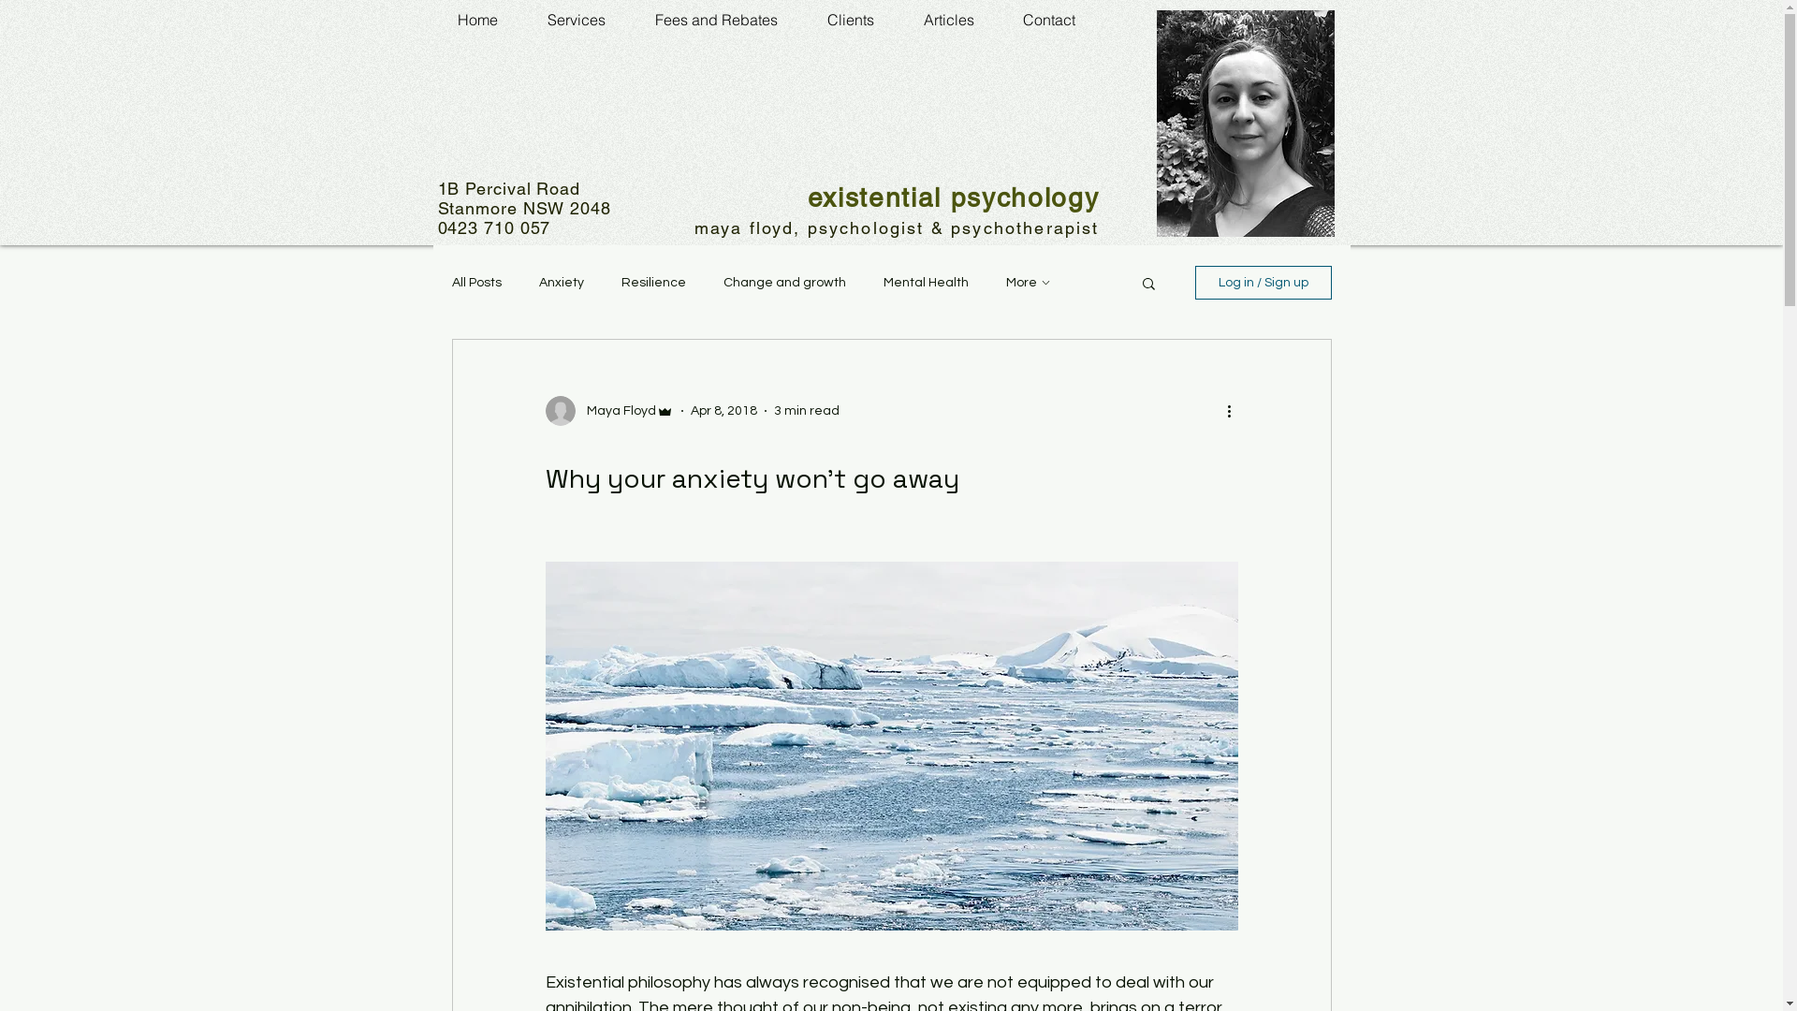 The width and height of the screenshot is (1797, 1011). Describe the element at coordinates (784, 283) in the screenshot. I see `Change and growth` at that location.